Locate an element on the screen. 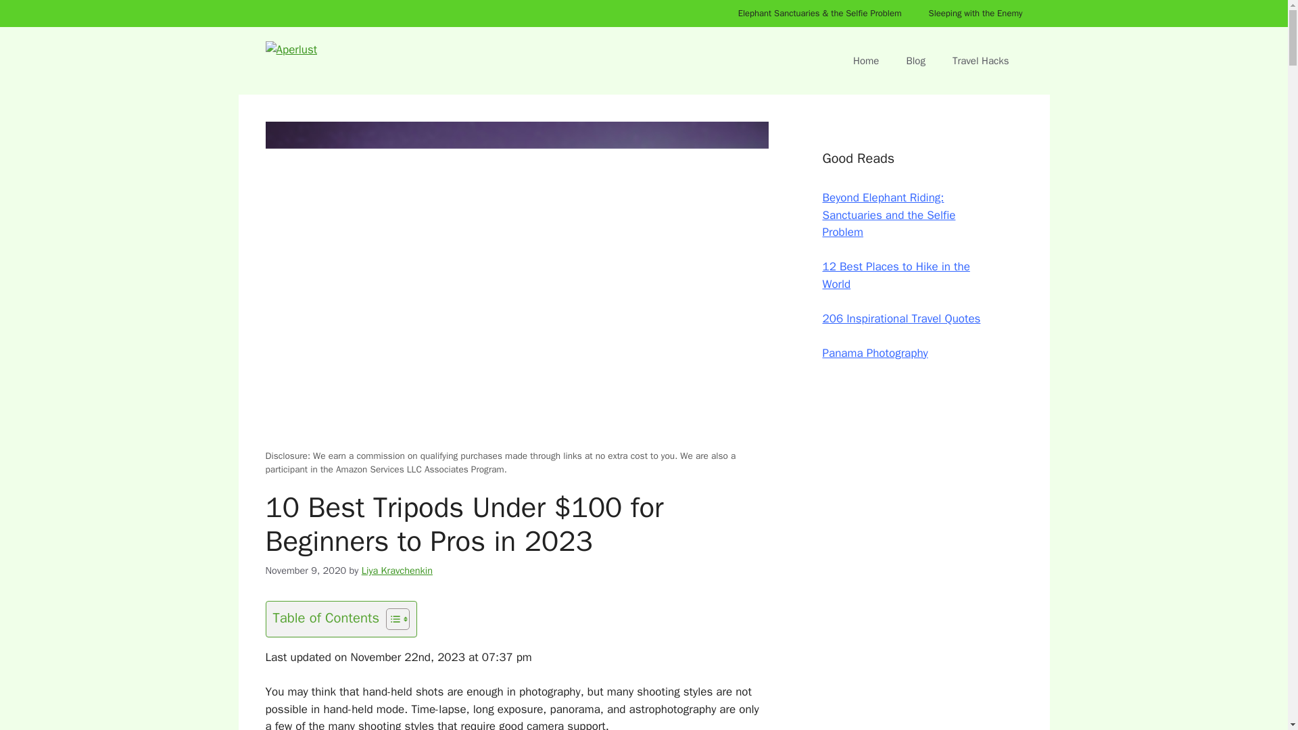  Sleeping with the Enemy is located at coordinates (975, 14).